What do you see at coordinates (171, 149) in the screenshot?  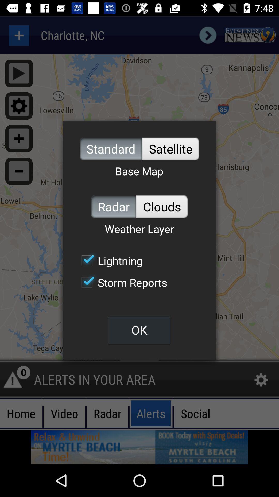 I see `jump to the satellite icon` at bounding box center [171, 149].